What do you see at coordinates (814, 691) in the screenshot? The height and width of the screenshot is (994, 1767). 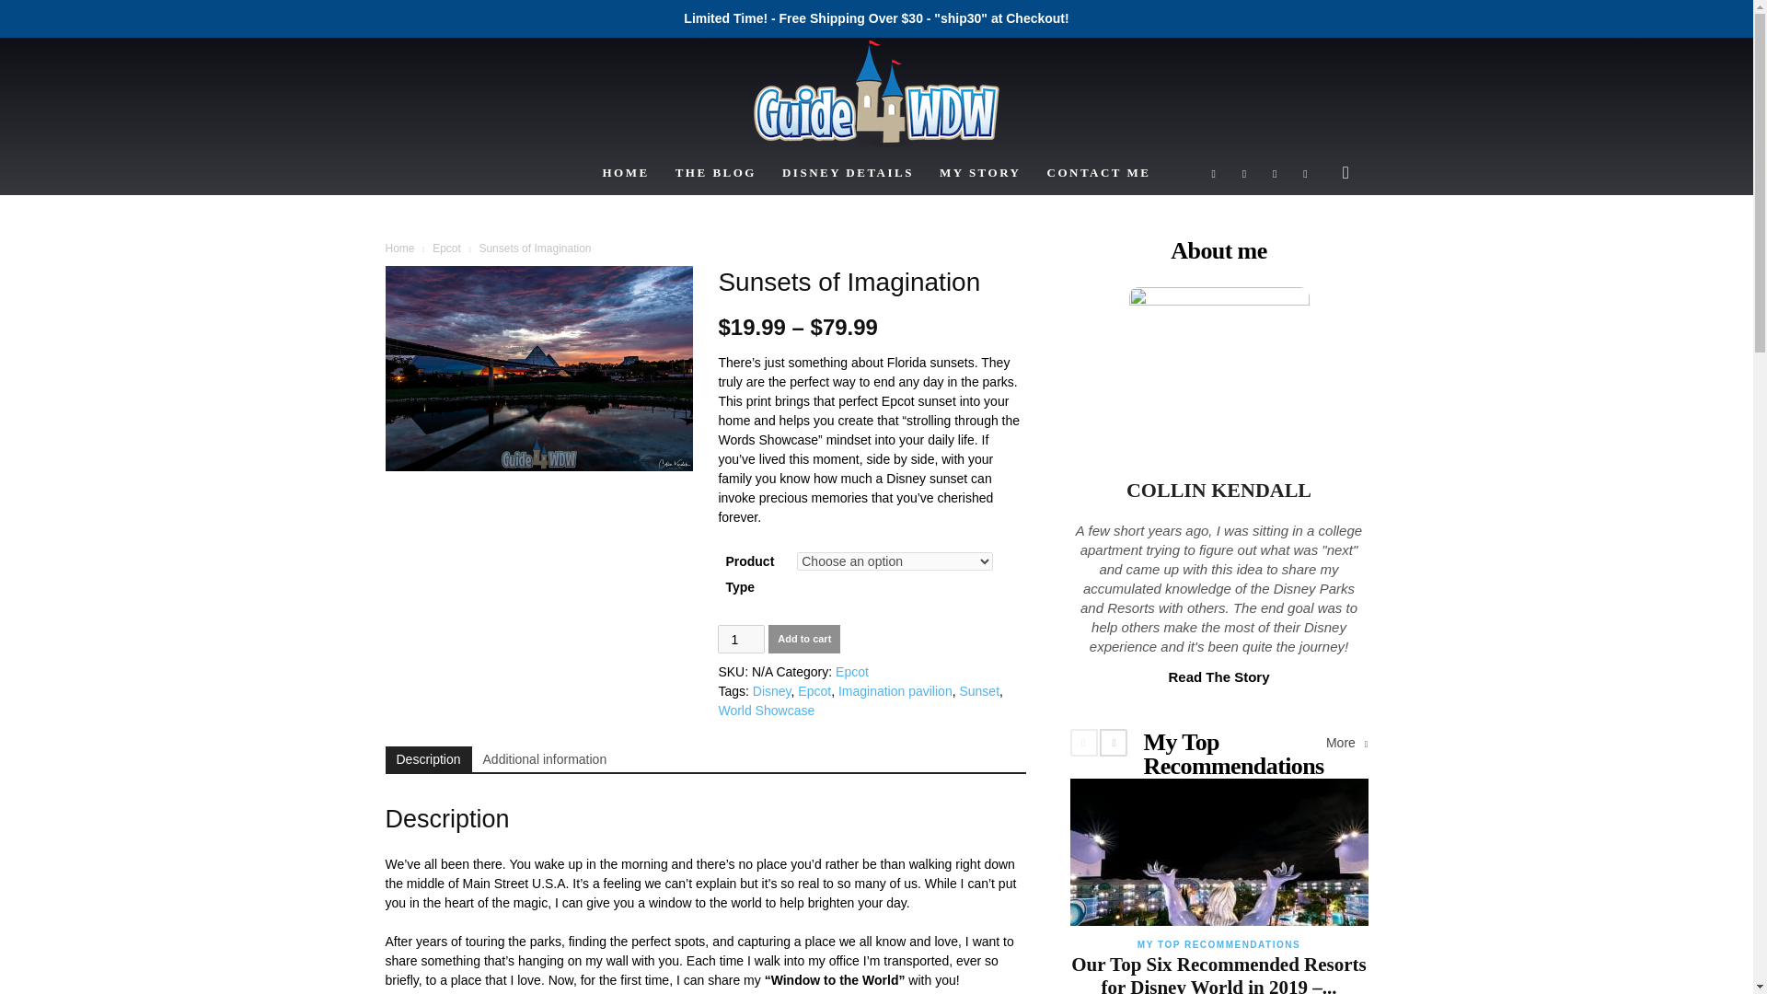 I see `Epcot` at bounding box center [814, 691].